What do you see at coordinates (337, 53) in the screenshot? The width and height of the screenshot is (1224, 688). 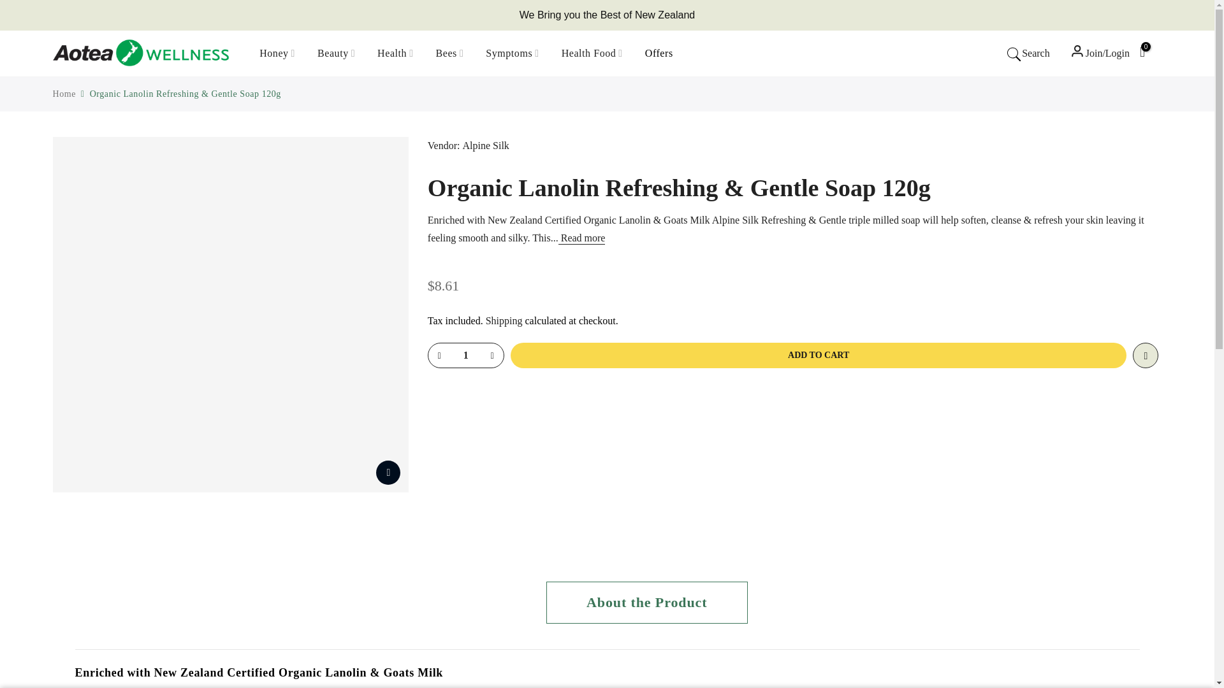 I see `Beauty` at bounding box center [337, 53].